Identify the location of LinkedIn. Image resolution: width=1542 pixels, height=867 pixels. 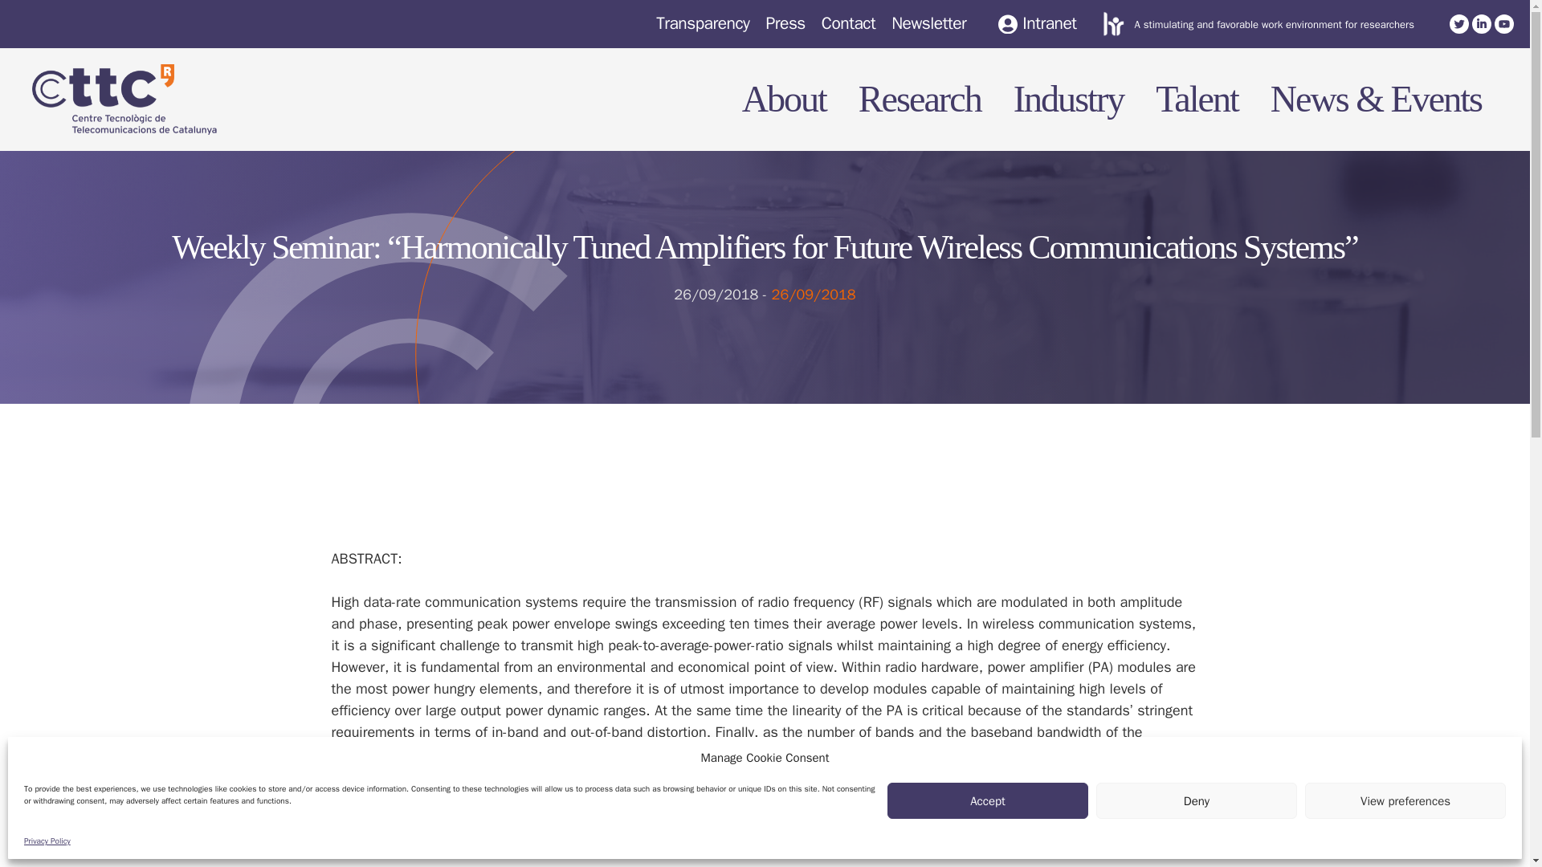
(1481, 24).